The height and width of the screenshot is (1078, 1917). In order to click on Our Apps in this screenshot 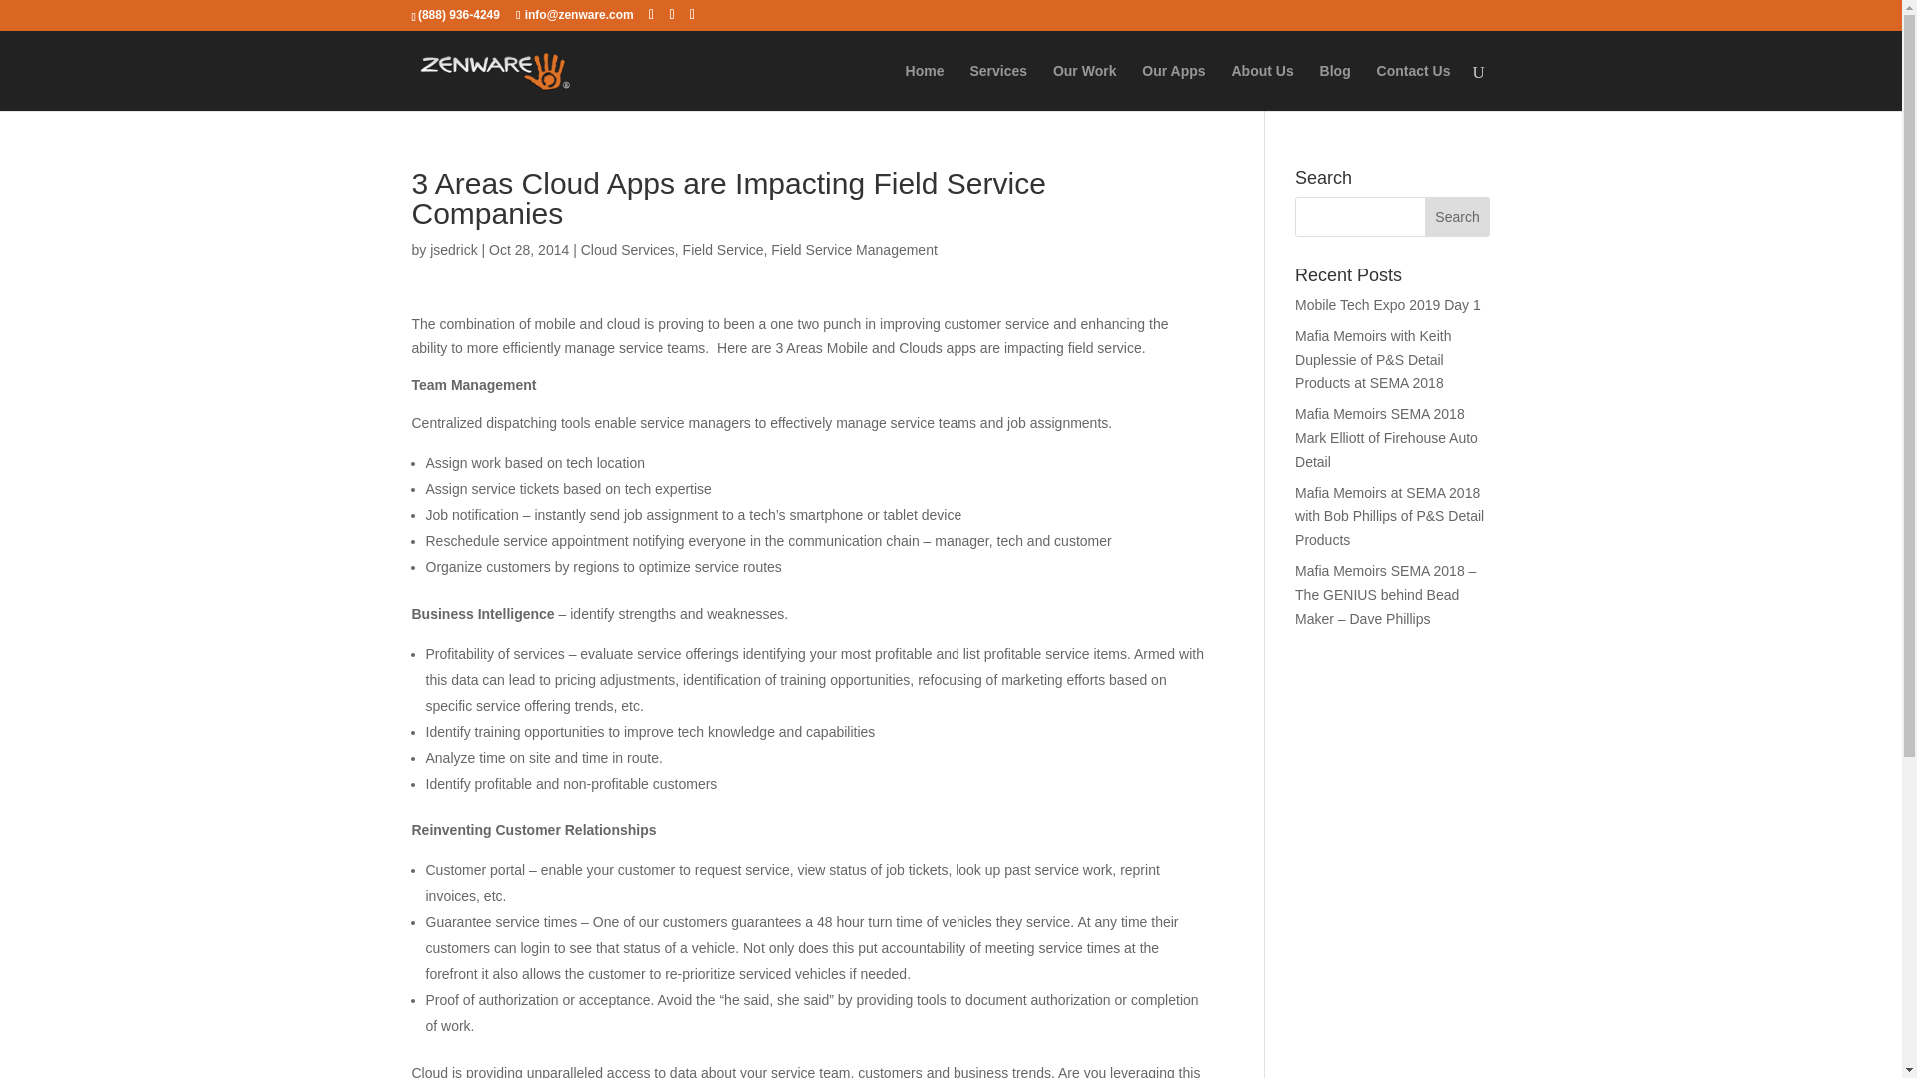, I will do `click(1174, 87)`.